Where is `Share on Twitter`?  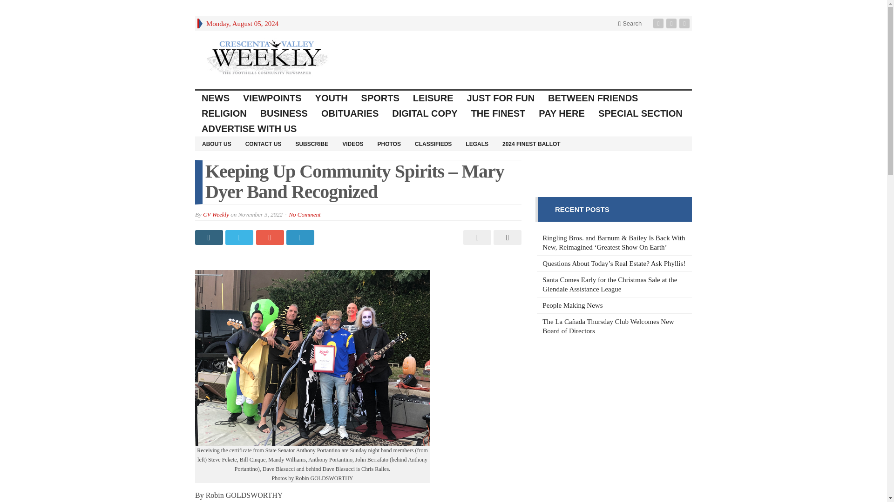 Share on Twitter is located at coordinates (240, 237).